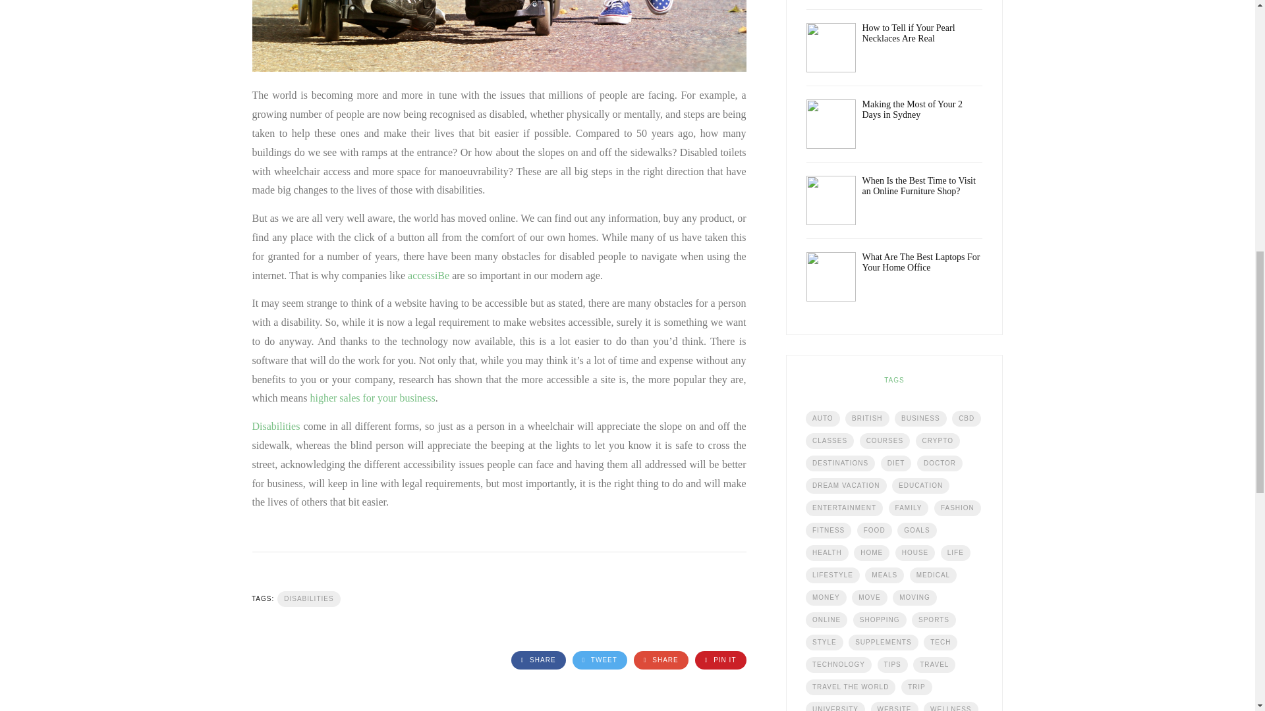 The width and height of the screenshot is (1265, 711). Describe the element at coordinates (908, 33) in the screenshot. I see `How to Tell if Your Pearl Necklaces Are Real` at that location.